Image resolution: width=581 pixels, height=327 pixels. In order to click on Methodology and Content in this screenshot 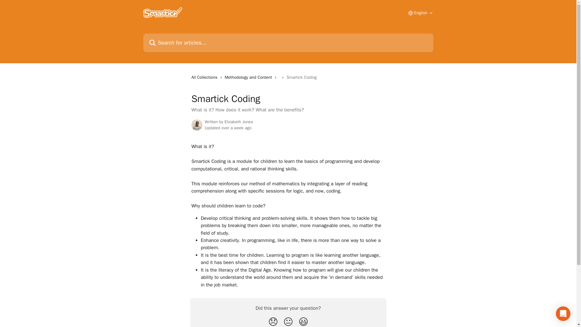, I will do `click(249, 78)`.